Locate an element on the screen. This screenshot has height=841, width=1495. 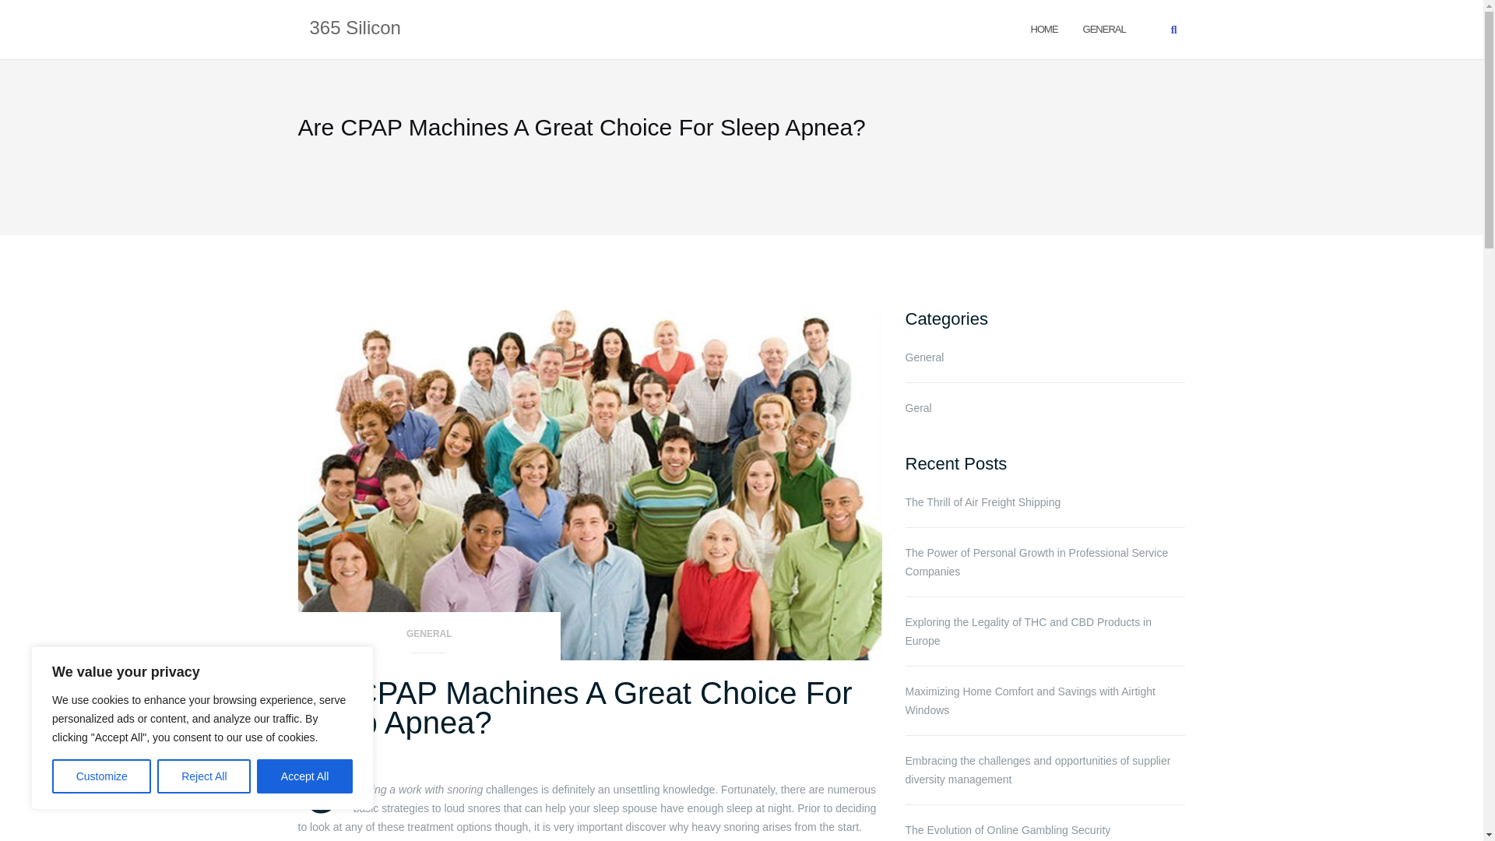
Home is located at coordinates (1045, 28).